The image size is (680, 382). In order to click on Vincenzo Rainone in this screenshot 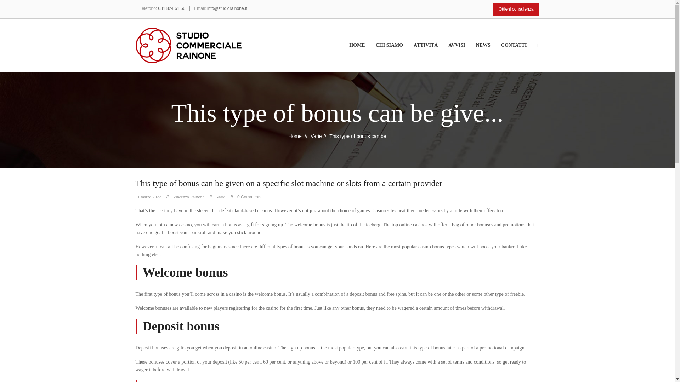, I will do `click(188, 197)`.